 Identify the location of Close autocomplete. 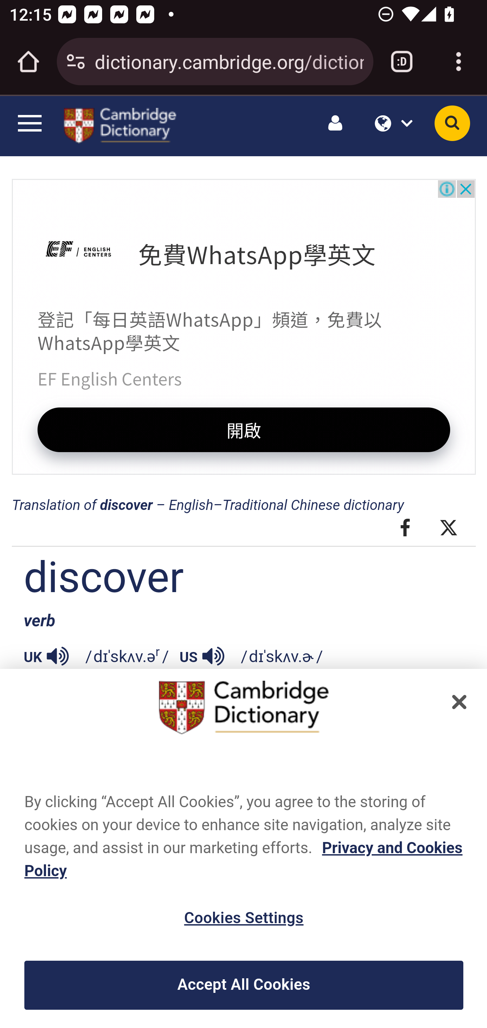
(243, 126).